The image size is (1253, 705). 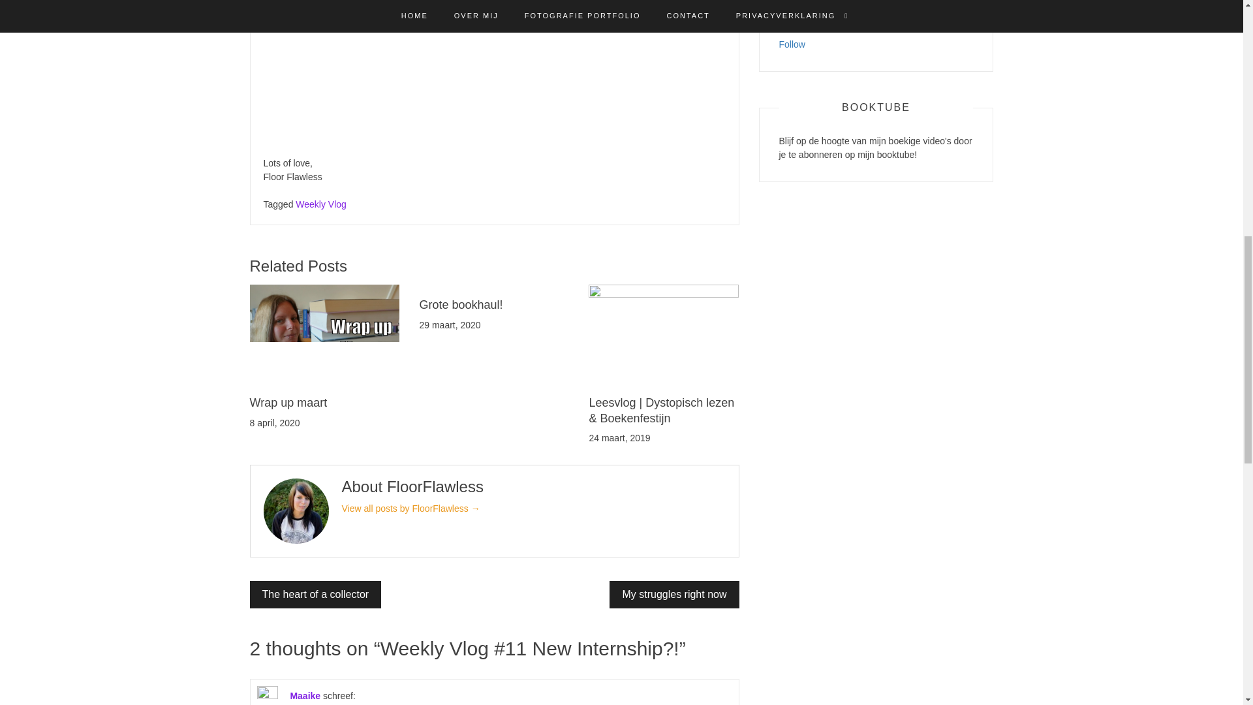 What do you see at coordinates (460, 304) in the screenshot?
I see `Grote bookhaul!` at bounding box center [460, 304].